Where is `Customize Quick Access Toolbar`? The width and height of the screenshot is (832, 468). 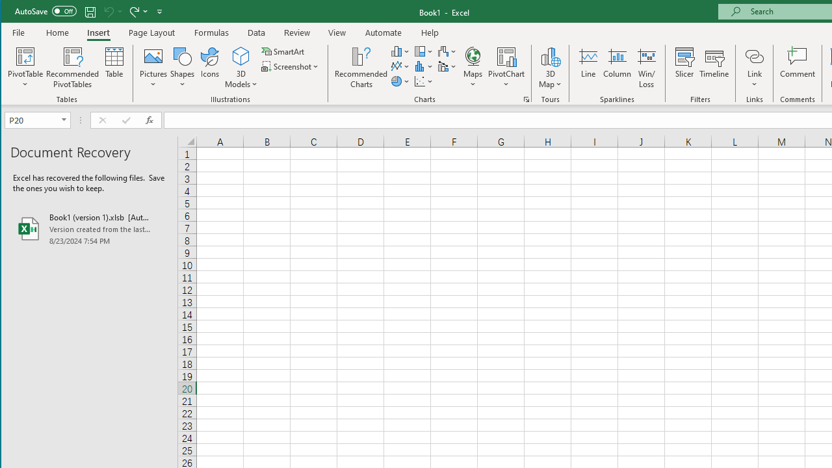 Customize Quick Access Toolbar is located at coordinates (159, 12).